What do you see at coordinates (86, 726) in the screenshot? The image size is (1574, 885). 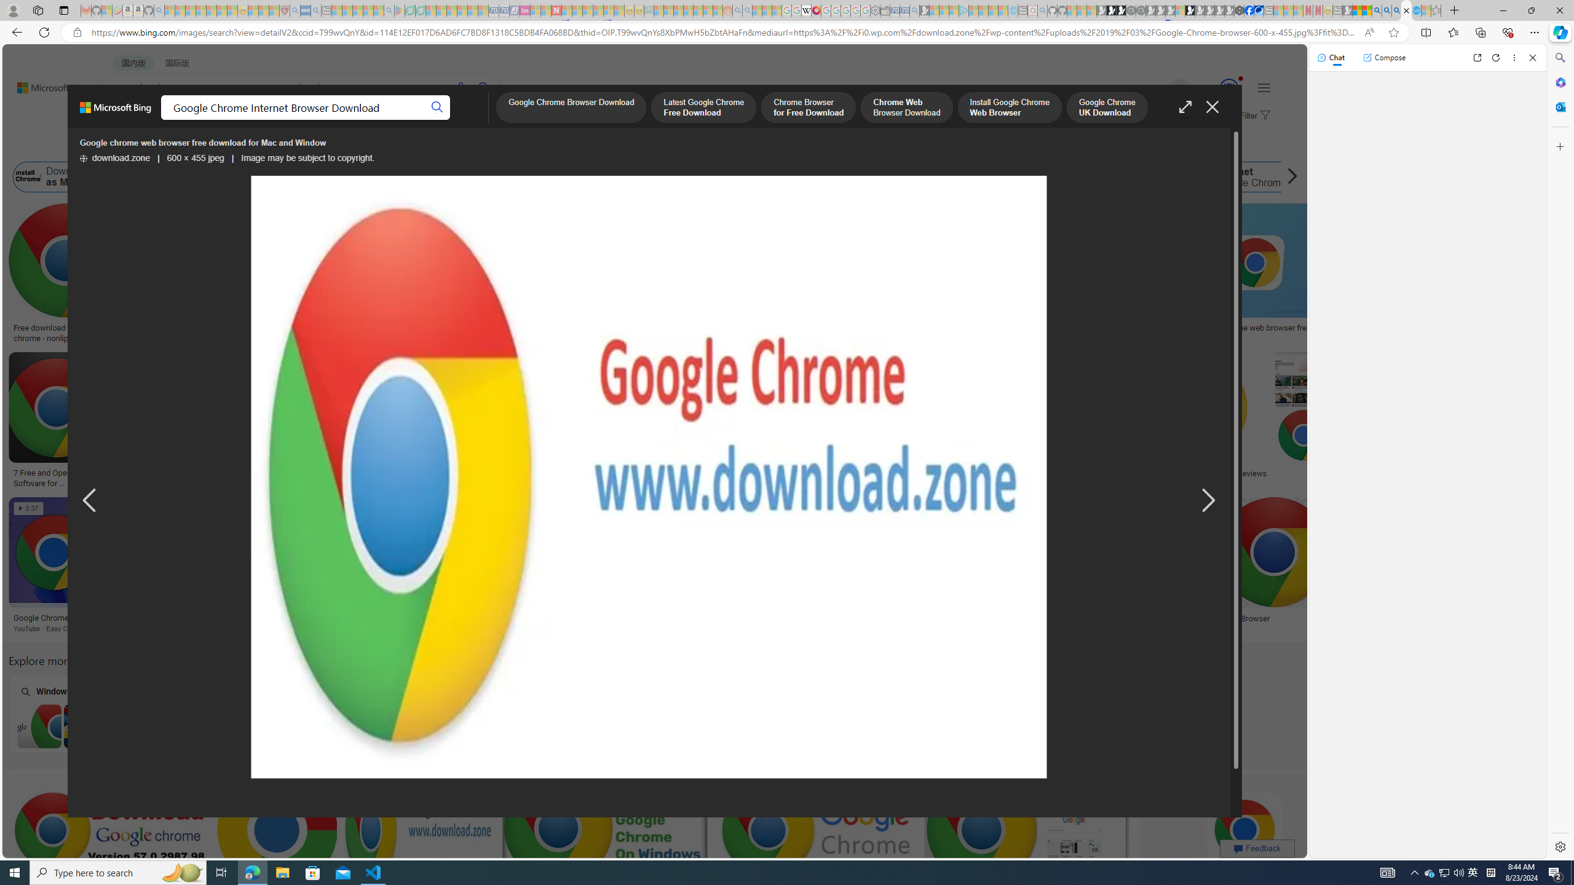 I see `Chrome Browser Download Windows 7` at bounding box center [86, 726].